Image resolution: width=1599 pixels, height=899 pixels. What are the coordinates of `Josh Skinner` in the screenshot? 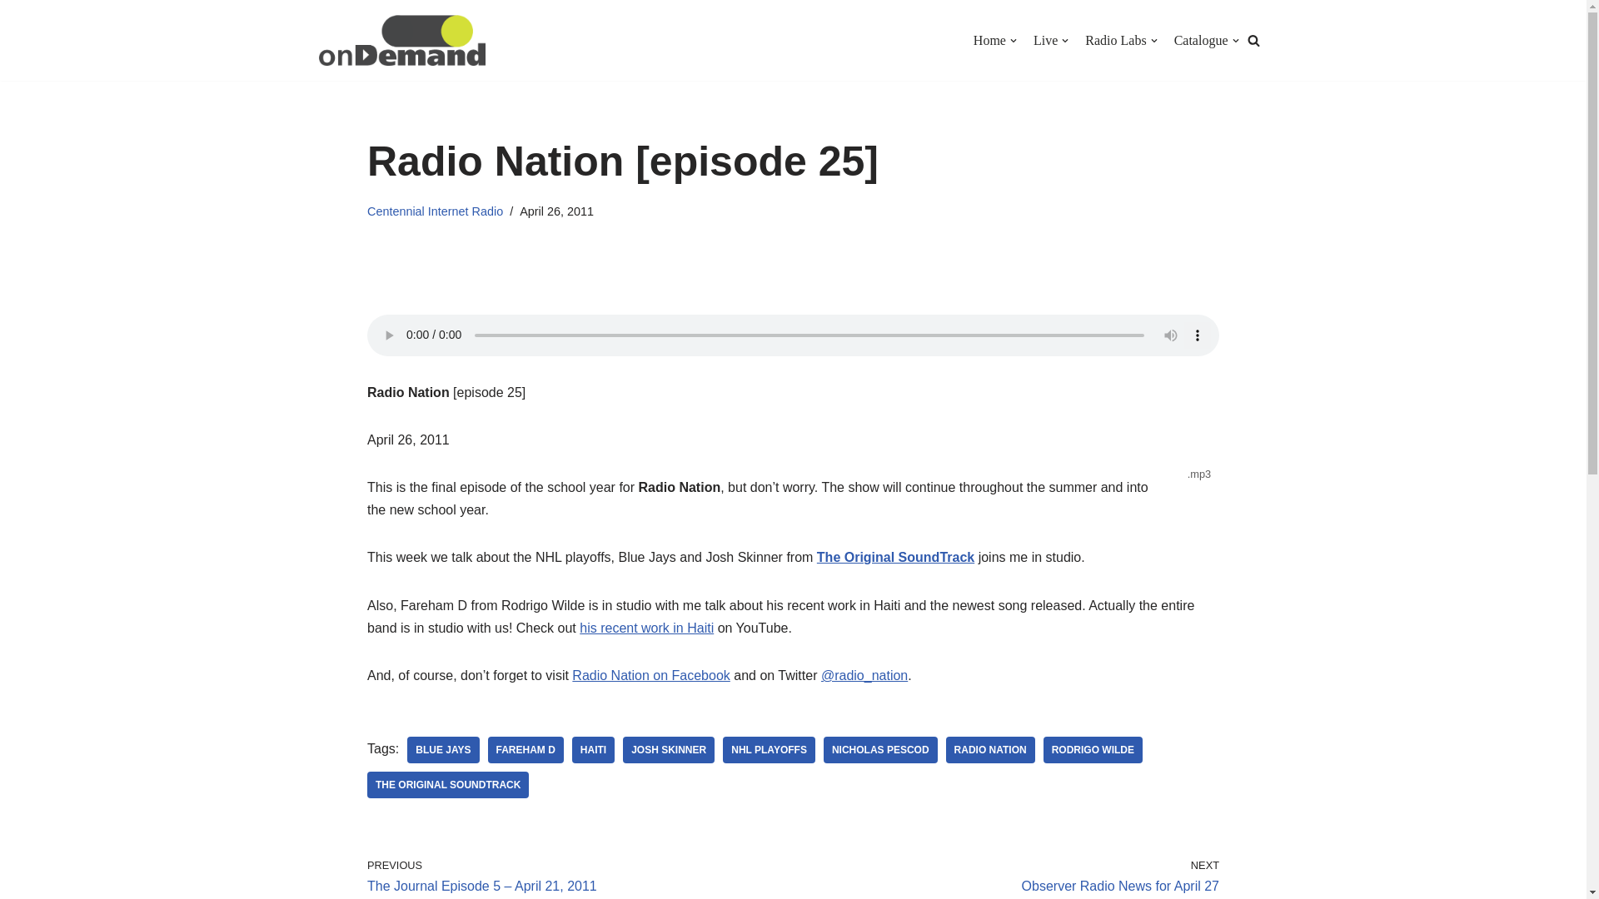 It's located at (669, 749).